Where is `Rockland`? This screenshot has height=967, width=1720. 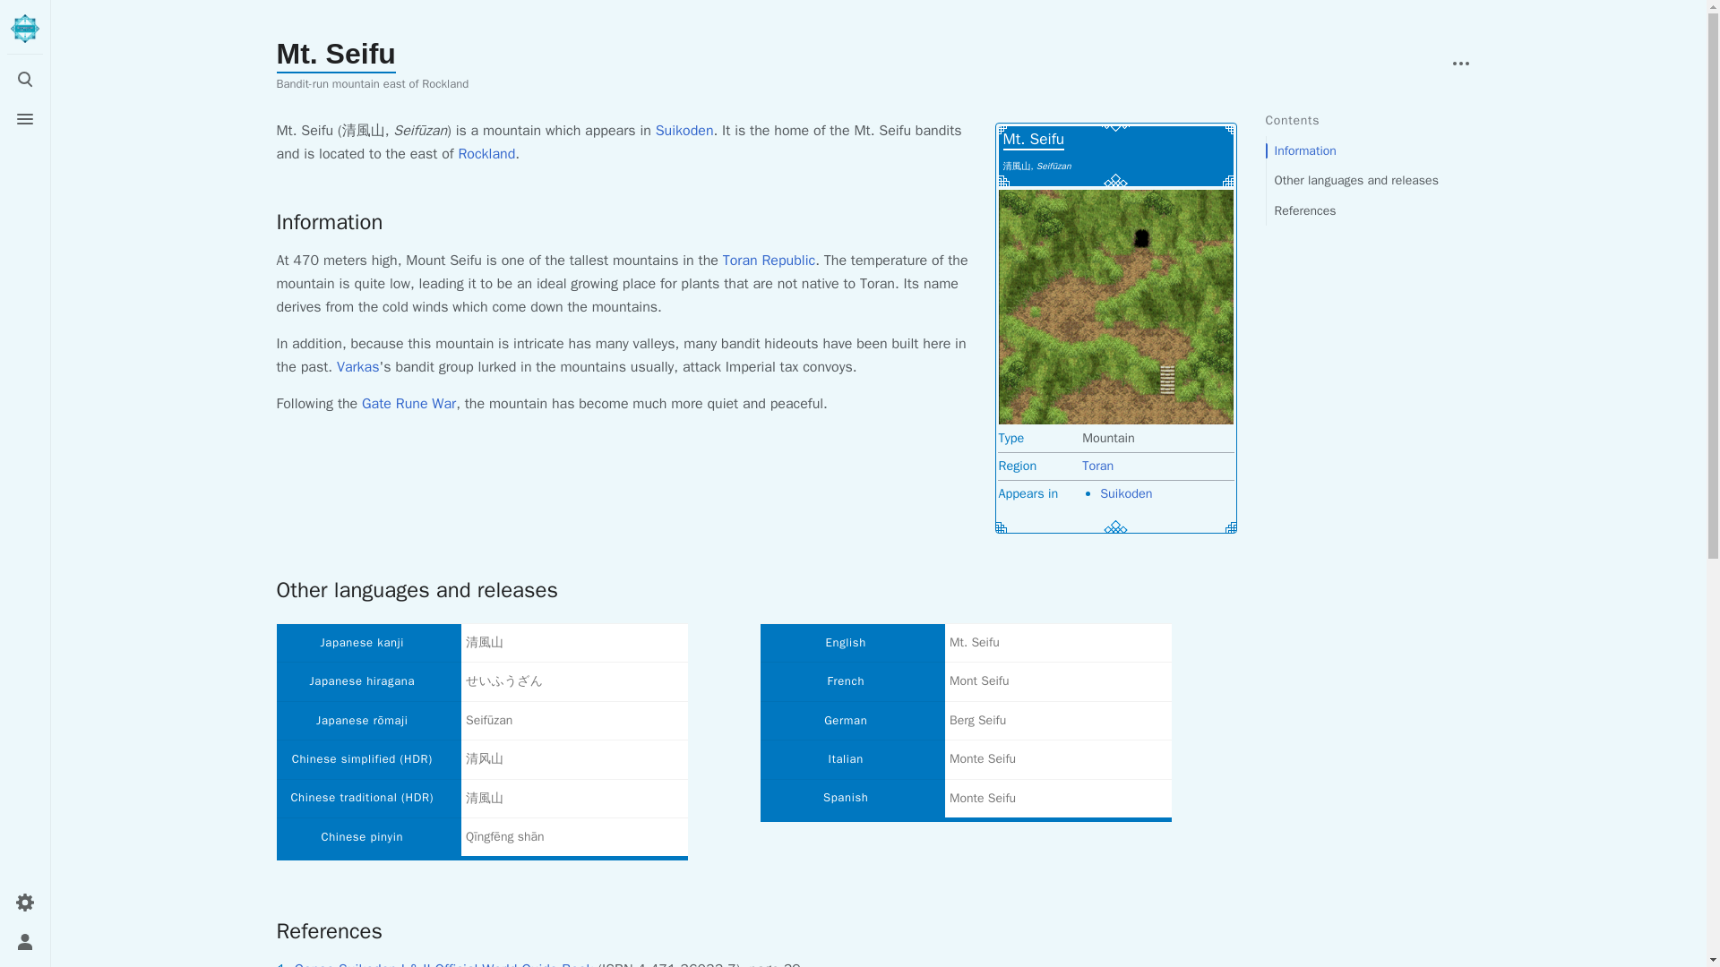
Rockland is located at coordinates (486, 154).